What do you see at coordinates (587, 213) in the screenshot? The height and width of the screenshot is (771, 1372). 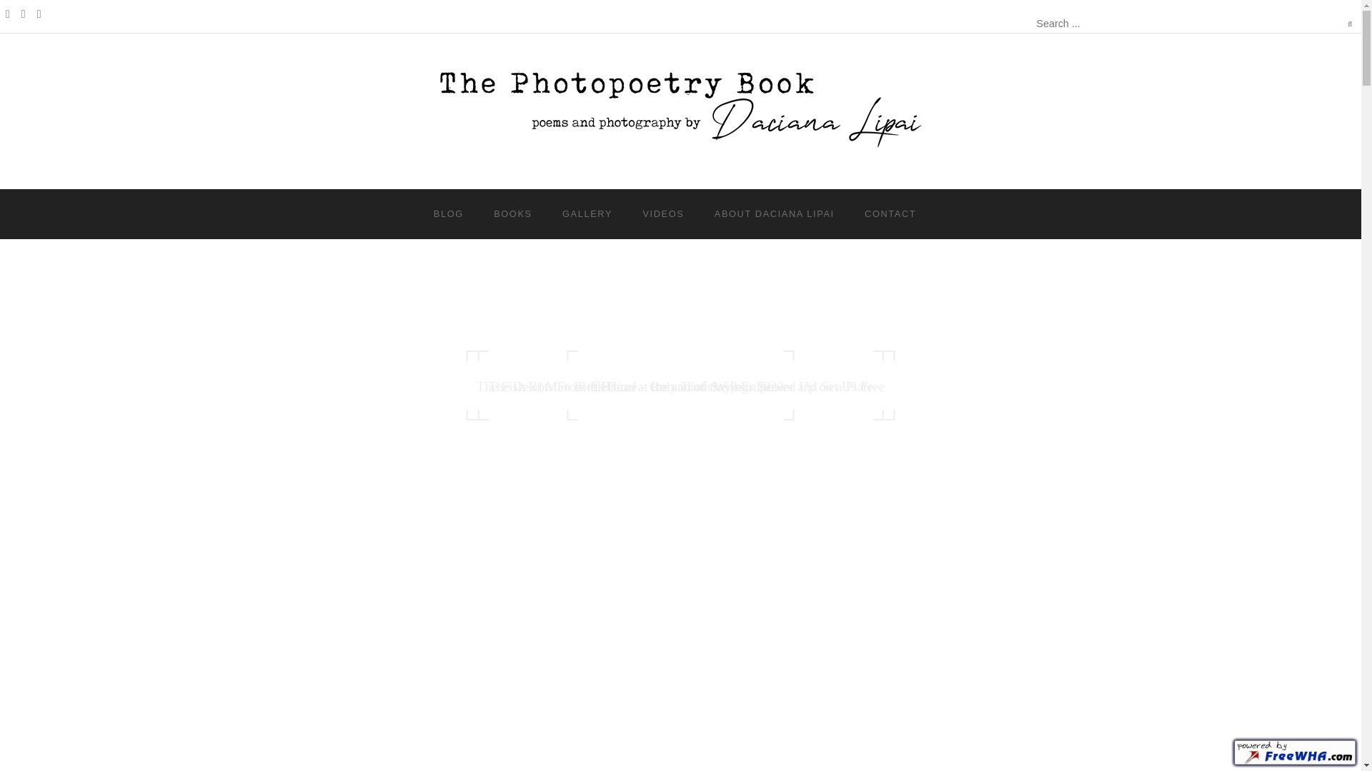 I see `GALLERY` at bounding box center [587, 213].